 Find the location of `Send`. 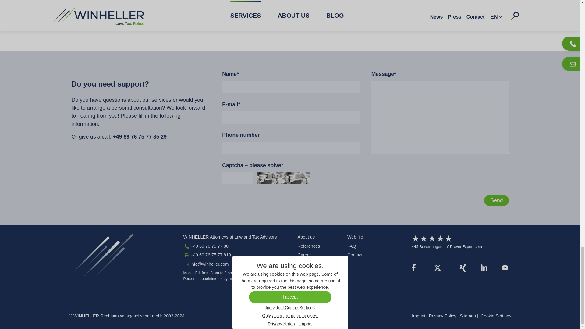

Send is located at coordinates (497, 200).